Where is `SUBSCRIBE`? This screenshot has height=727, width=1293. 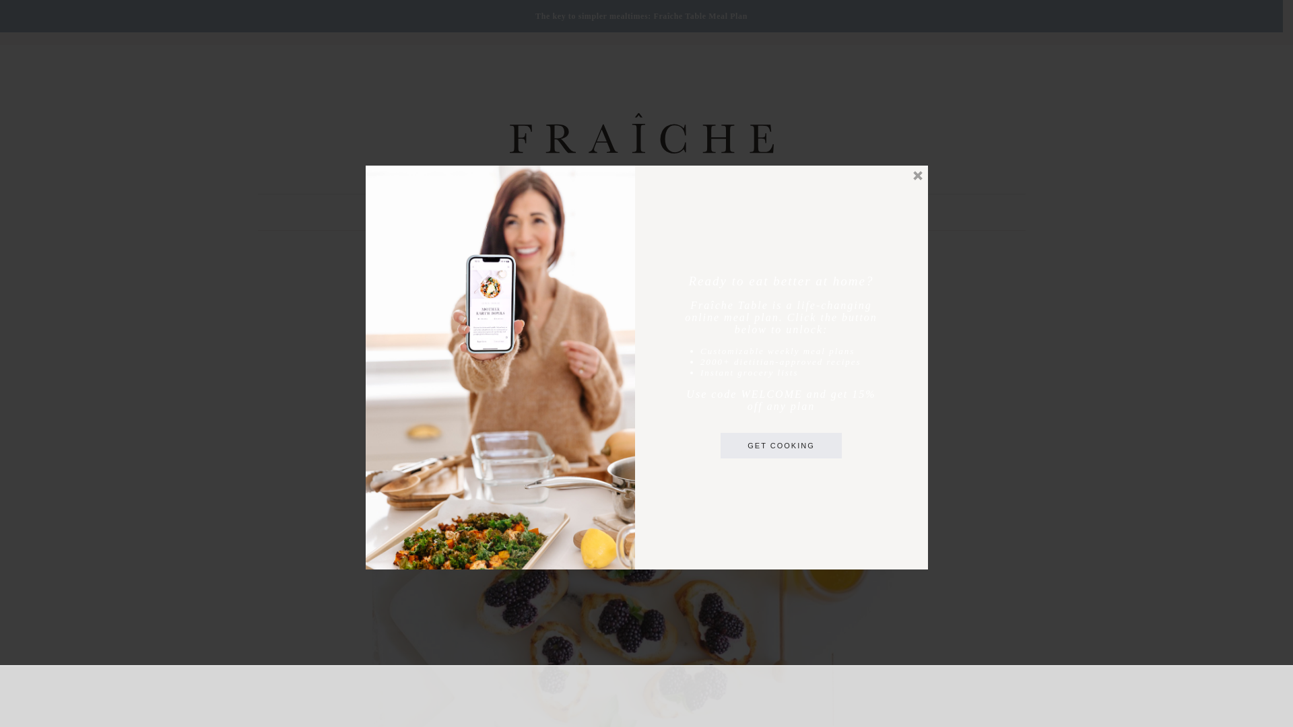
SUBSCRIBE is located at coordinates (230, 20).